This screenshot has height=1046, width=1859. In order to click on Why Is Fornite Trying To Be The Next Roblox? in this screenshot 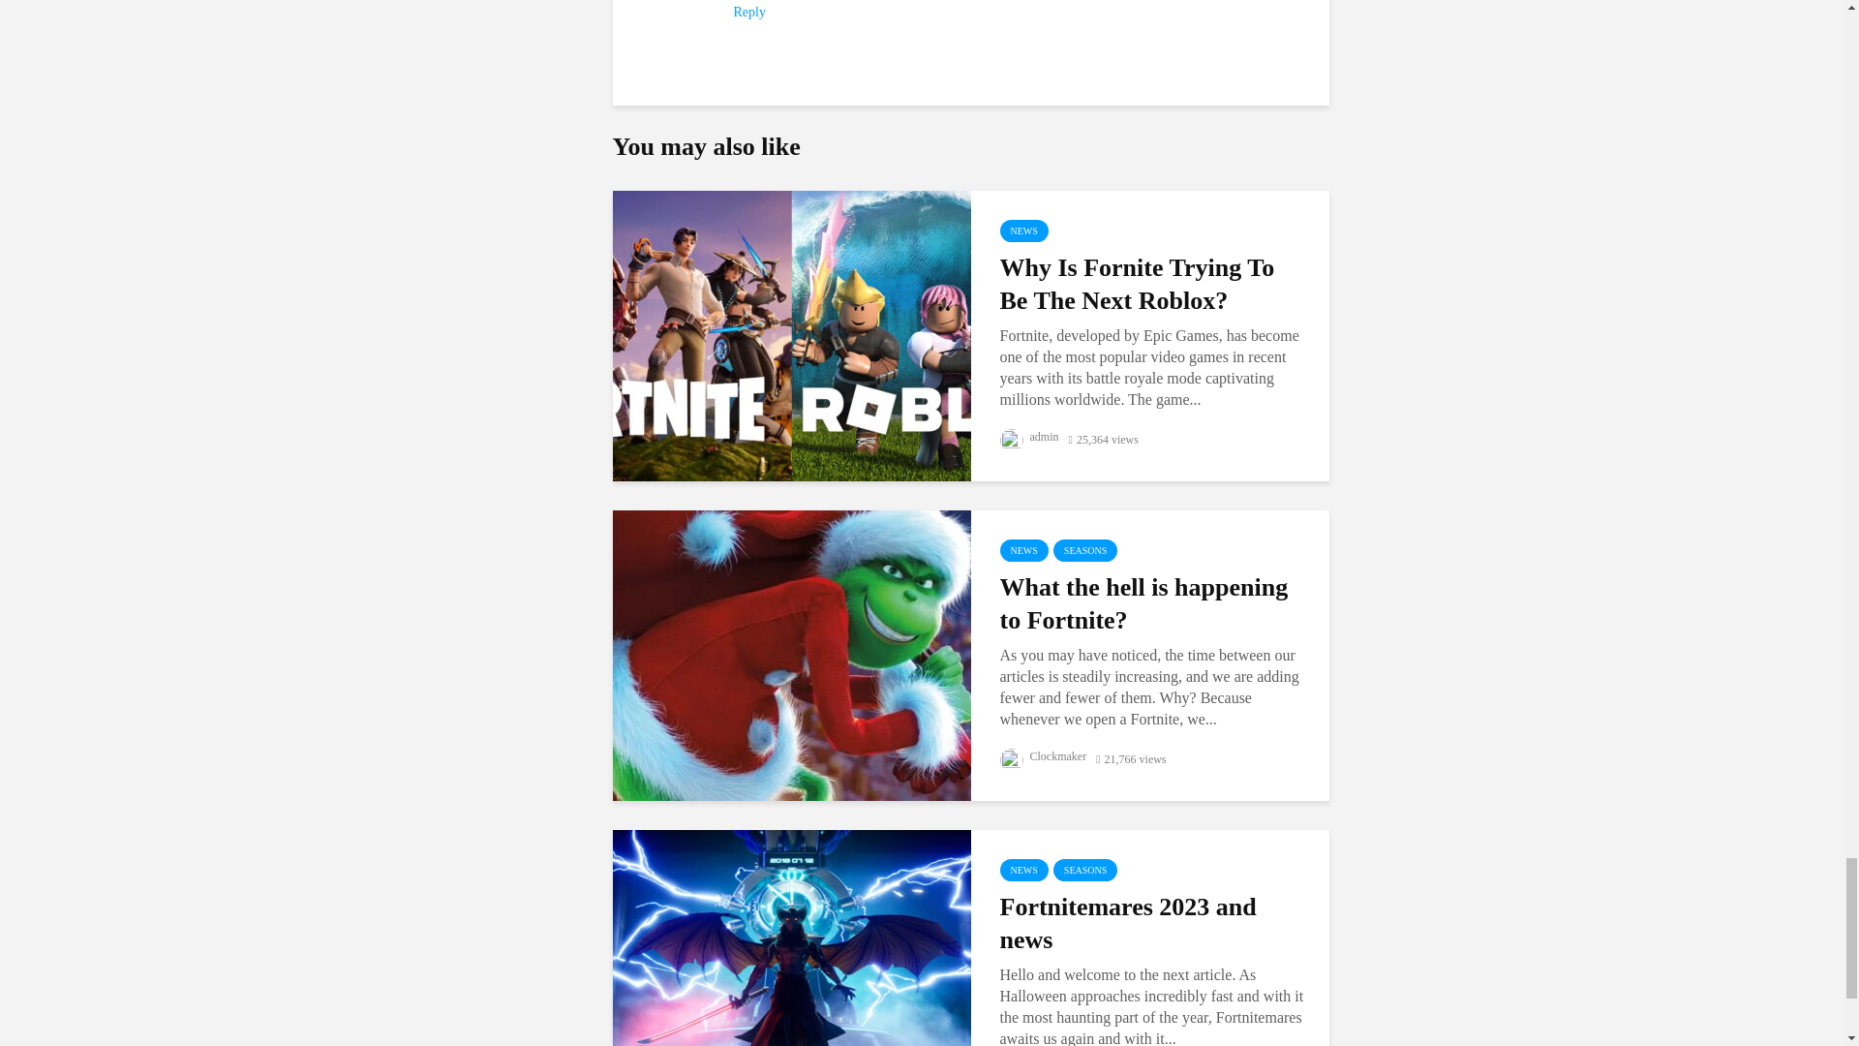, I will do `click(790, 334)`.